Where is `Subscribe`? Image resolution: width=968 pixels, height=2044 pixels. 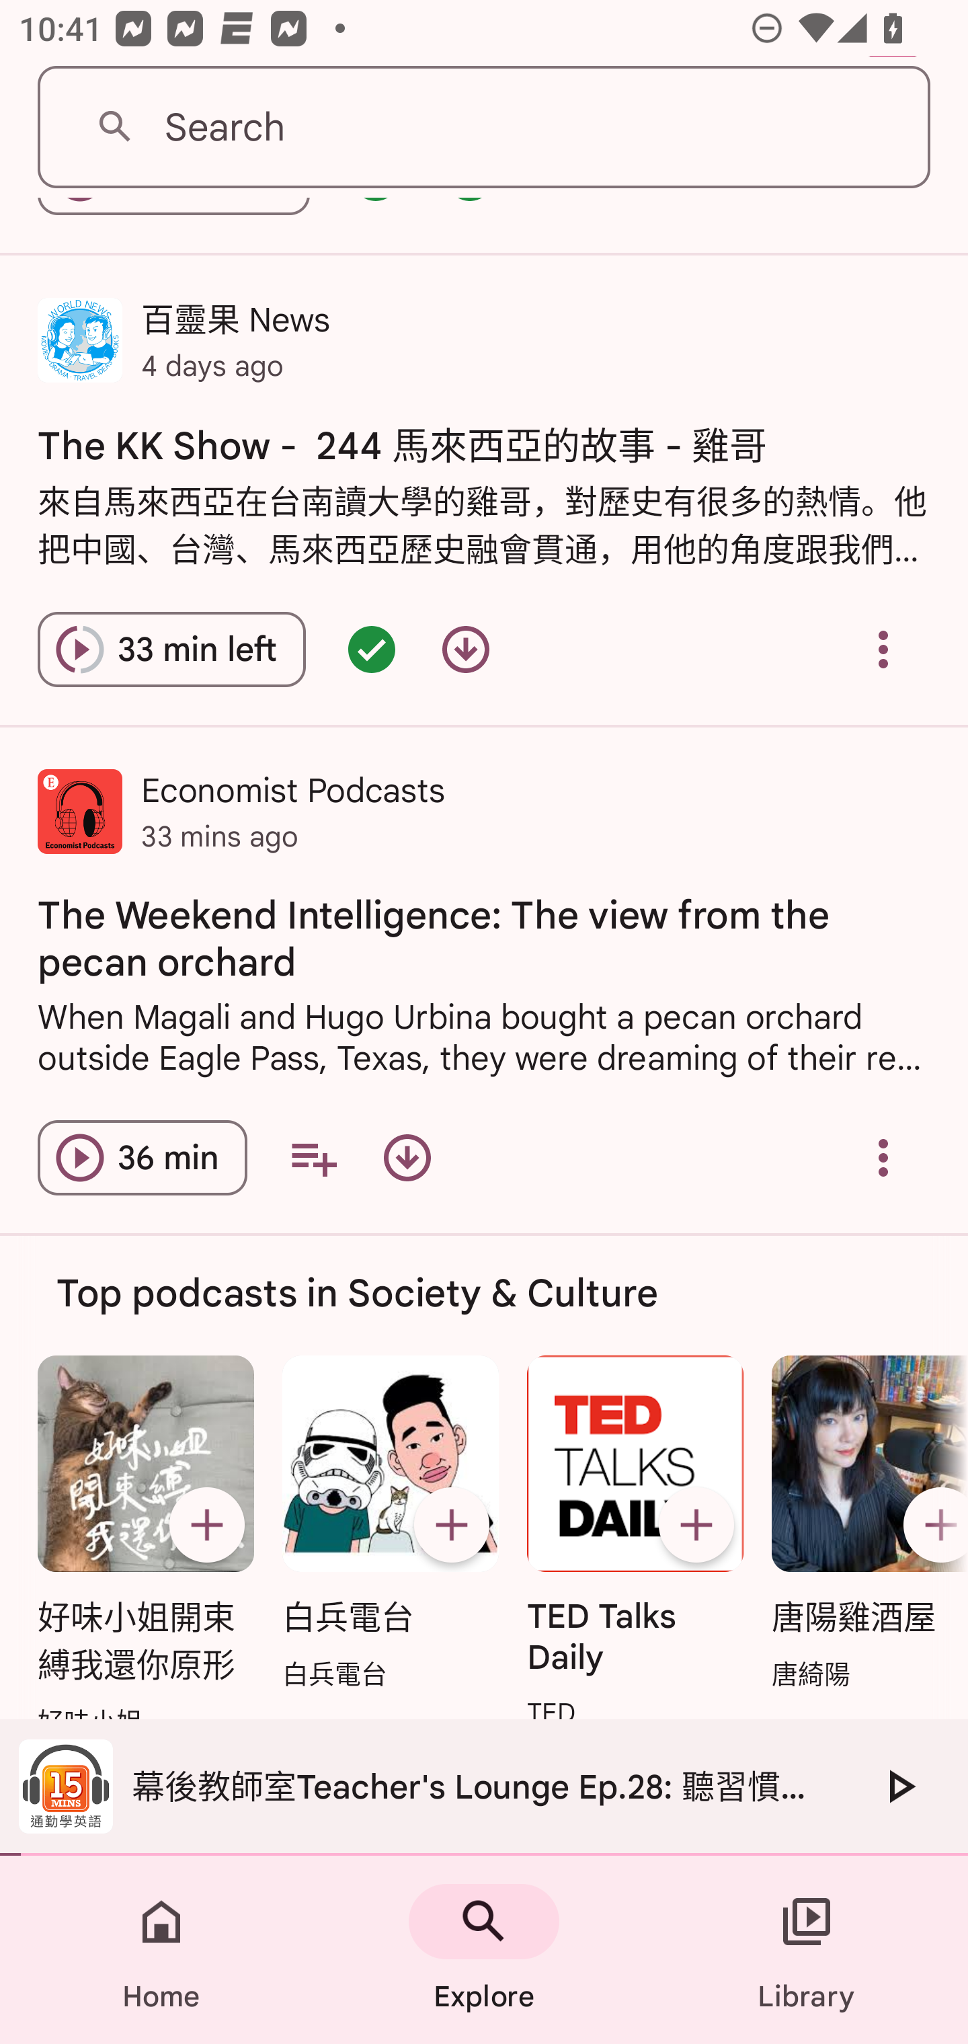
Subscribe is located at coordinates (451, 1524).